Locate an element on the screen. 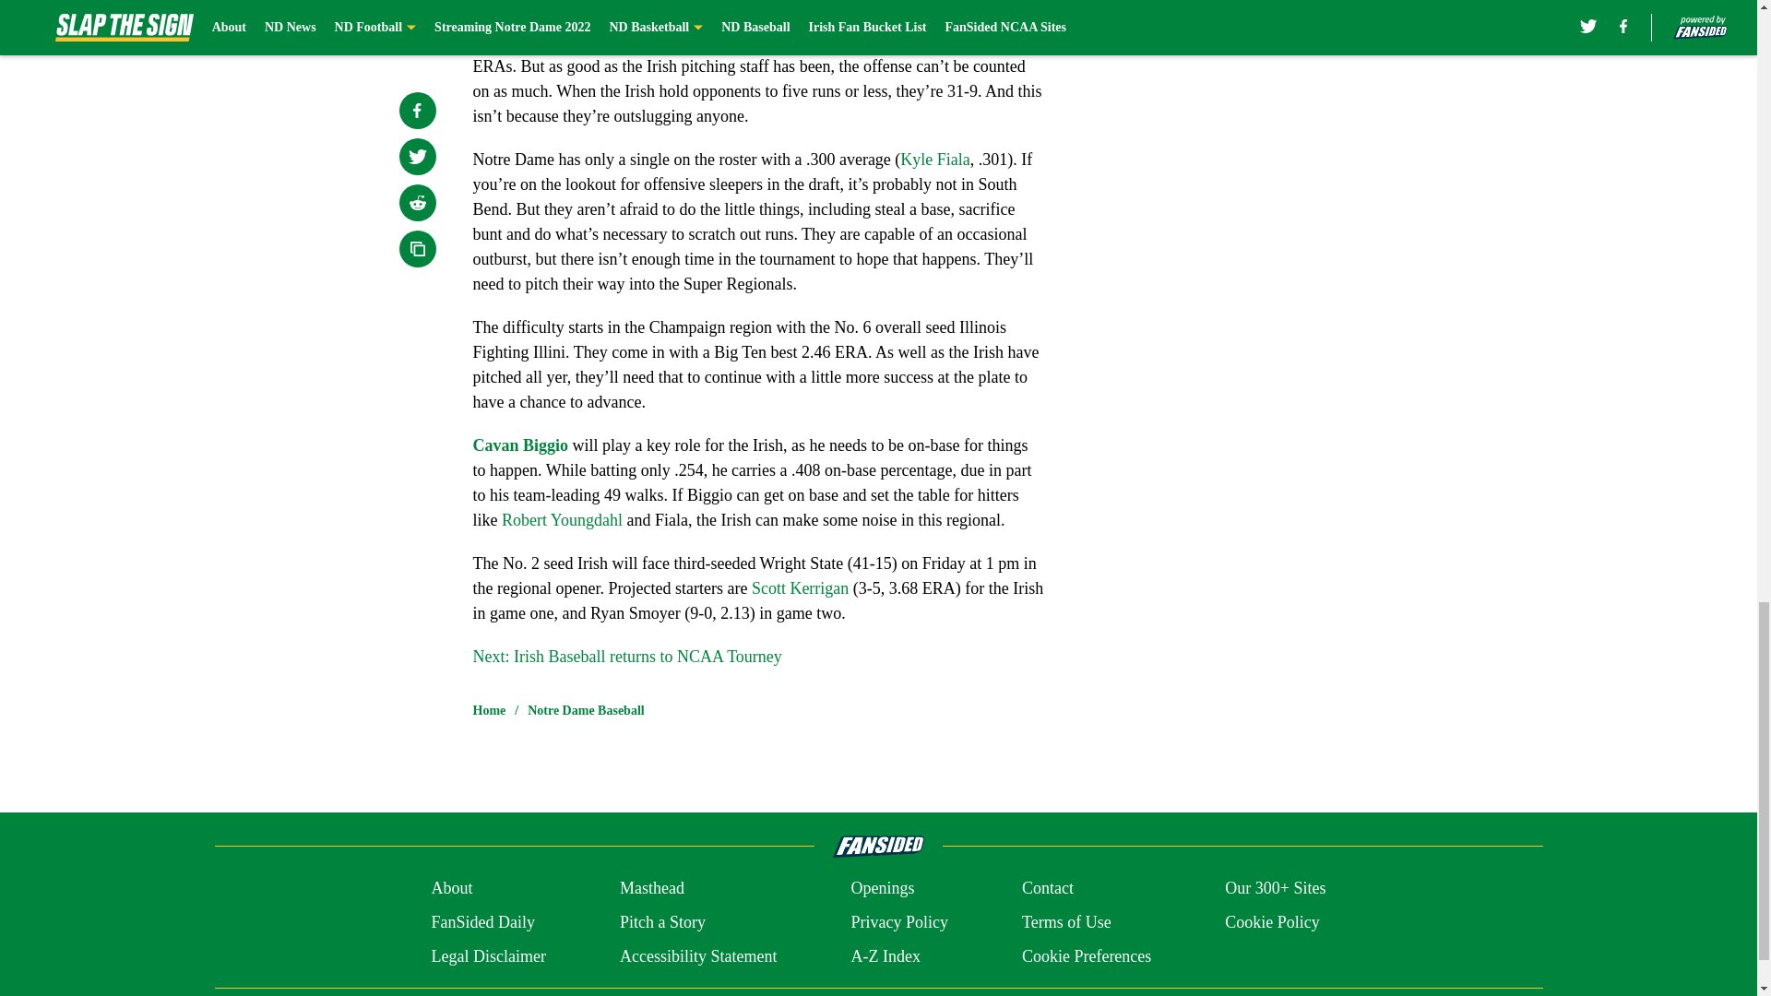  Robert Youngdahl is located at coordinates (562, 520).